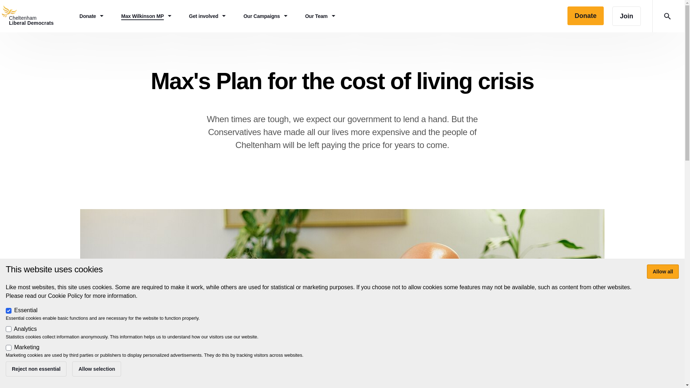 This screenshot has width=690, height=388. Describe the element at coordinates (267, 16) in the screenshot. I see `Donate` at that location.